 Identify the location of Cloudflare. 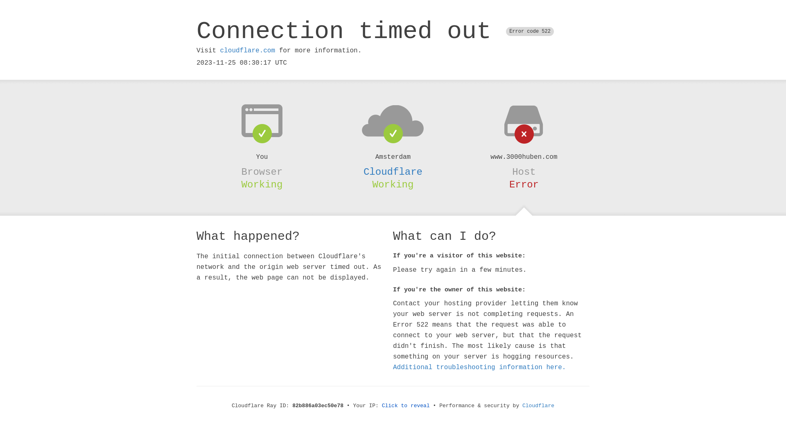
(538, 406).